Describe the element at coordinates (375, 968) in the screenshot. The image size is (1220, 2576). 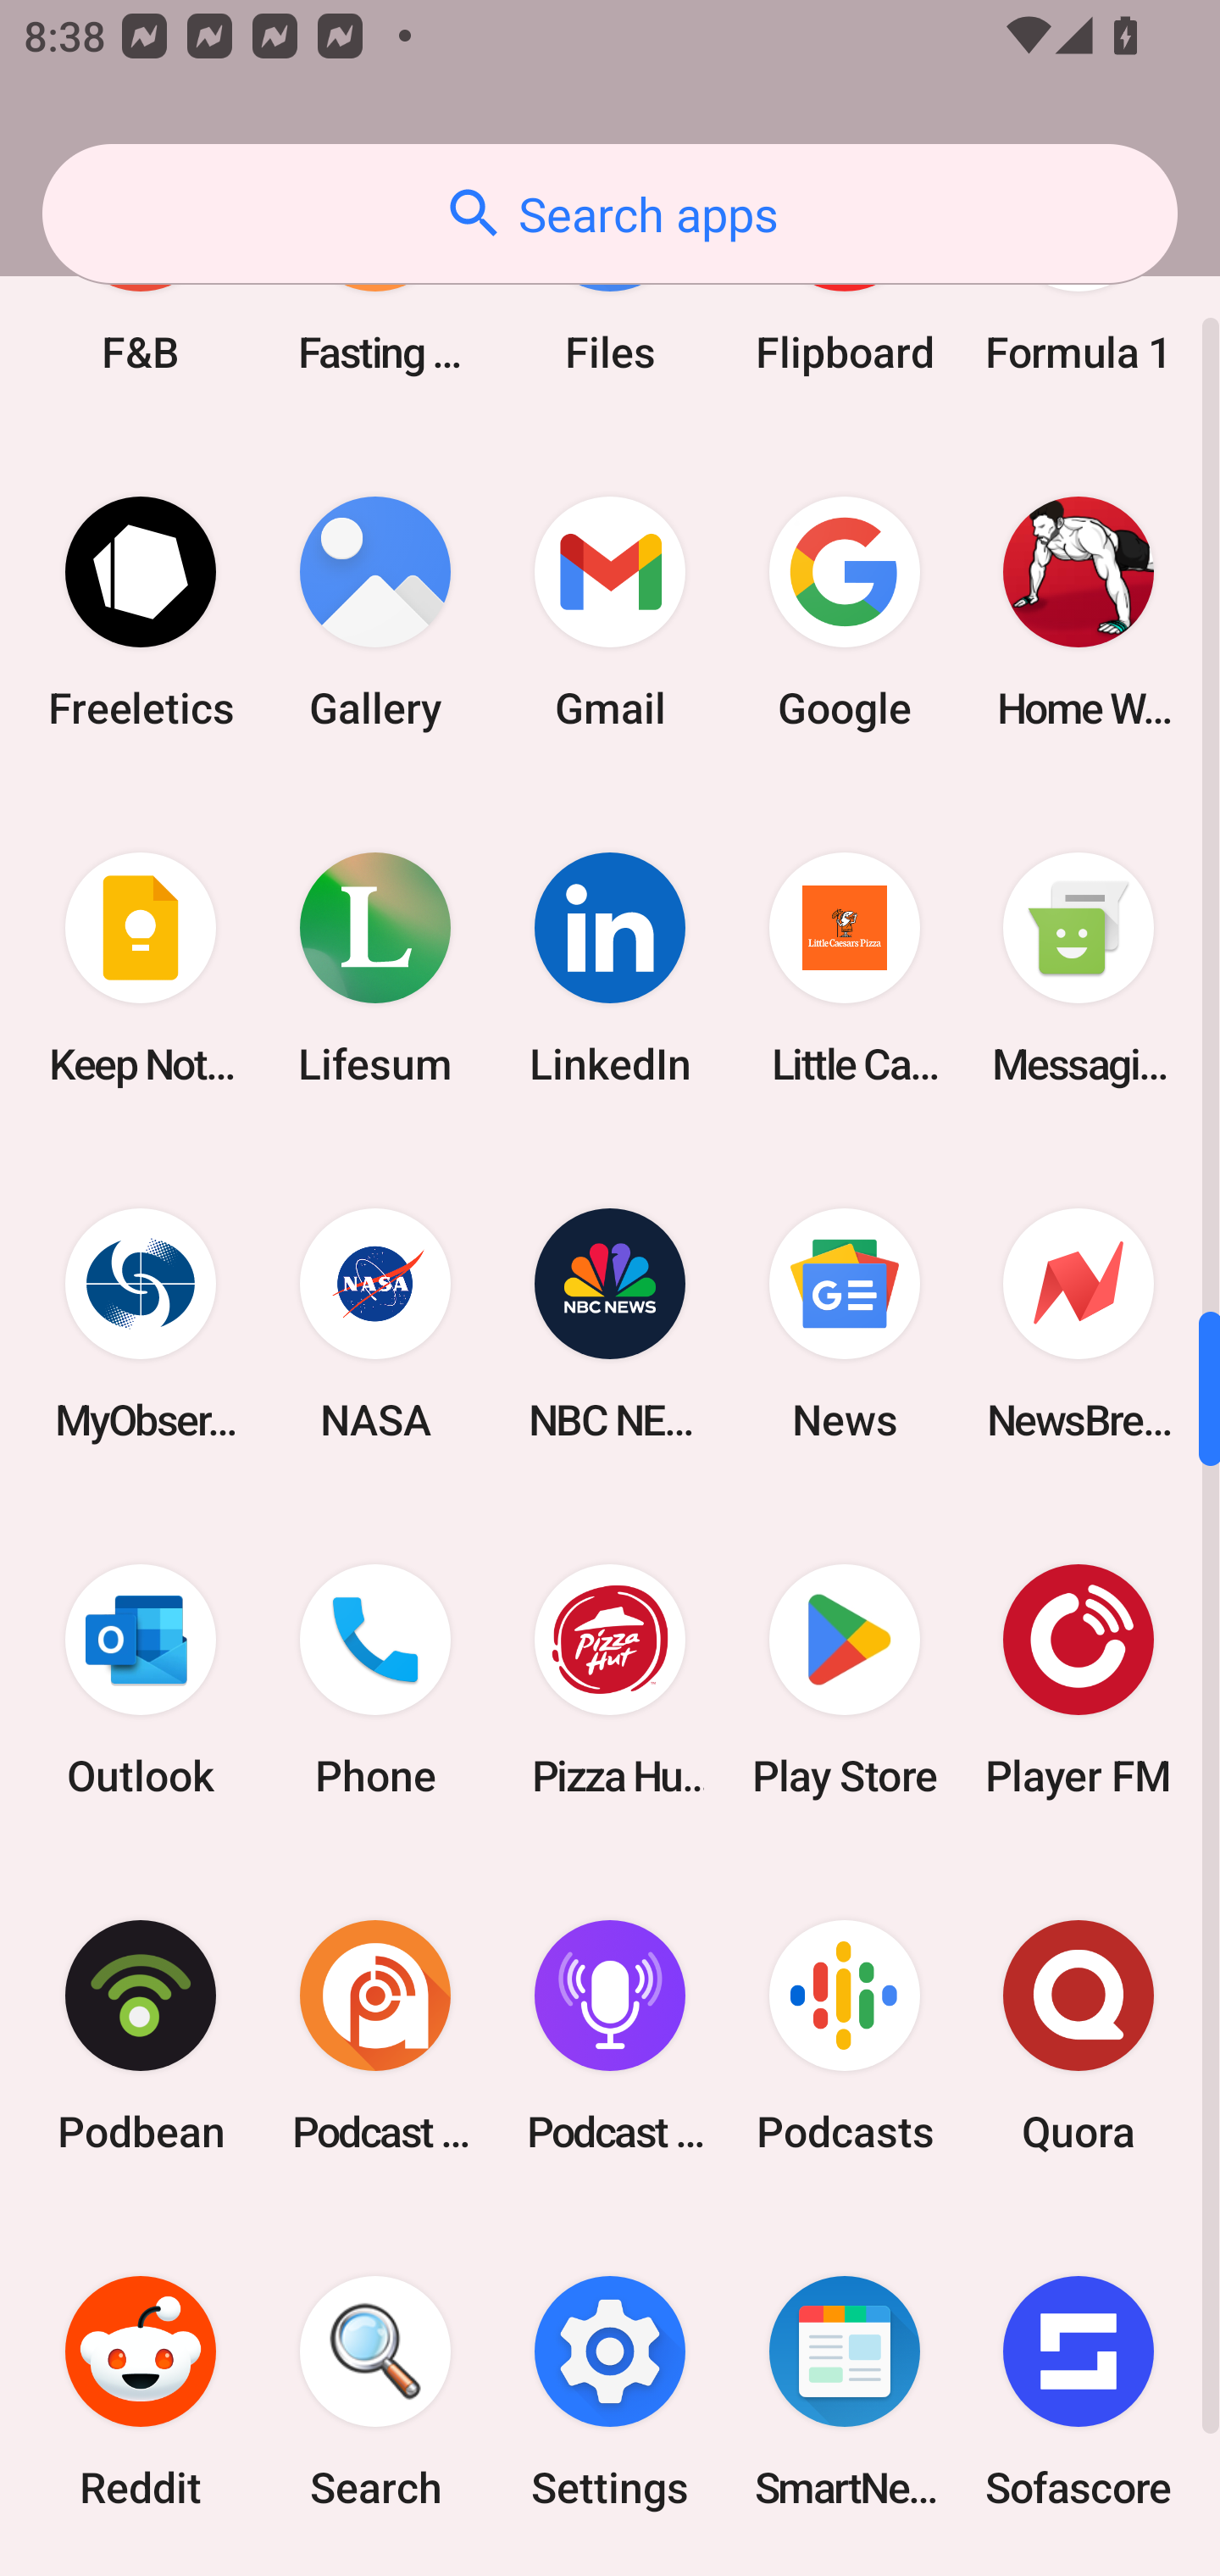
I see `Lifesum` at that location.